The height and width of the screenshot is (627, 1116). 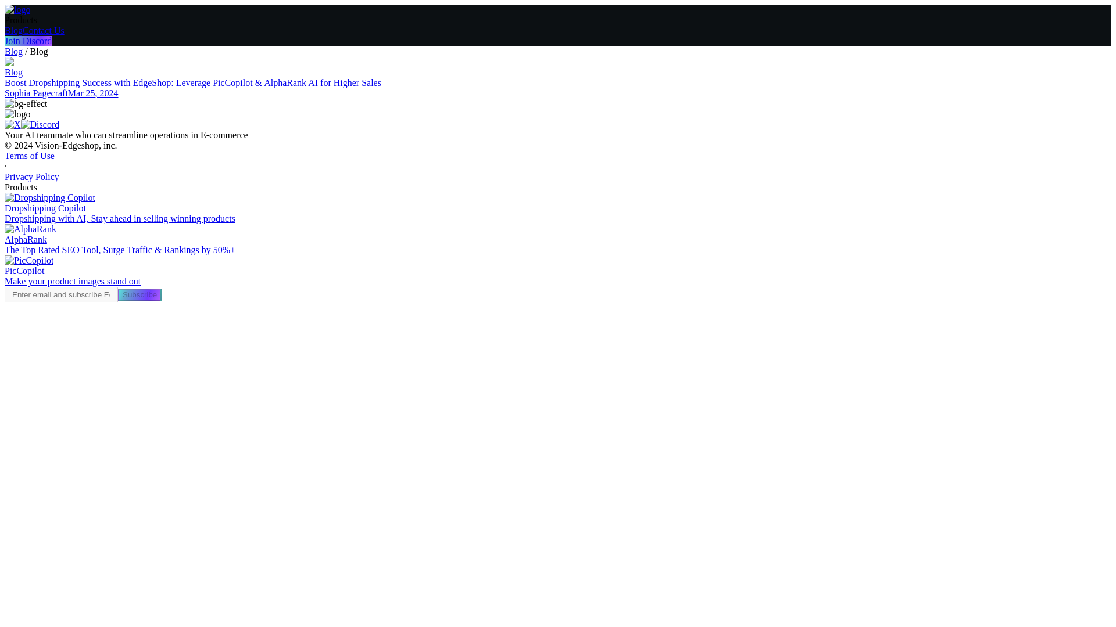 I want to click on Contact Us, so click(x=43, y=30).